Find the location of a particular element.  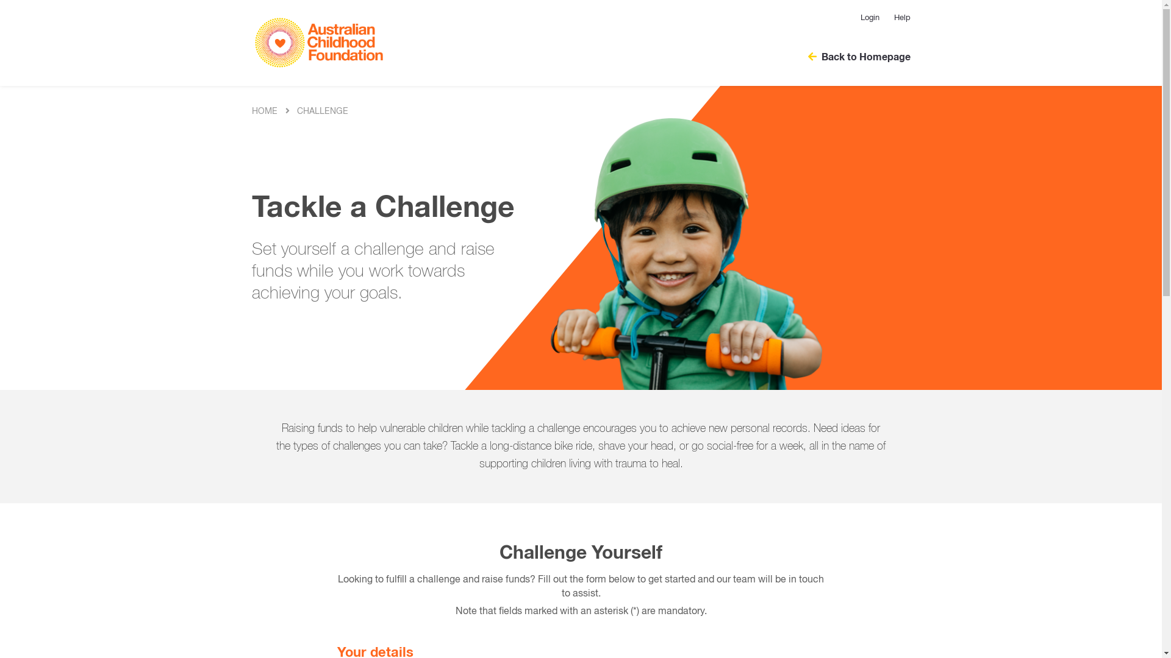

 Back to Homepage is located at coordinates (853, 57).